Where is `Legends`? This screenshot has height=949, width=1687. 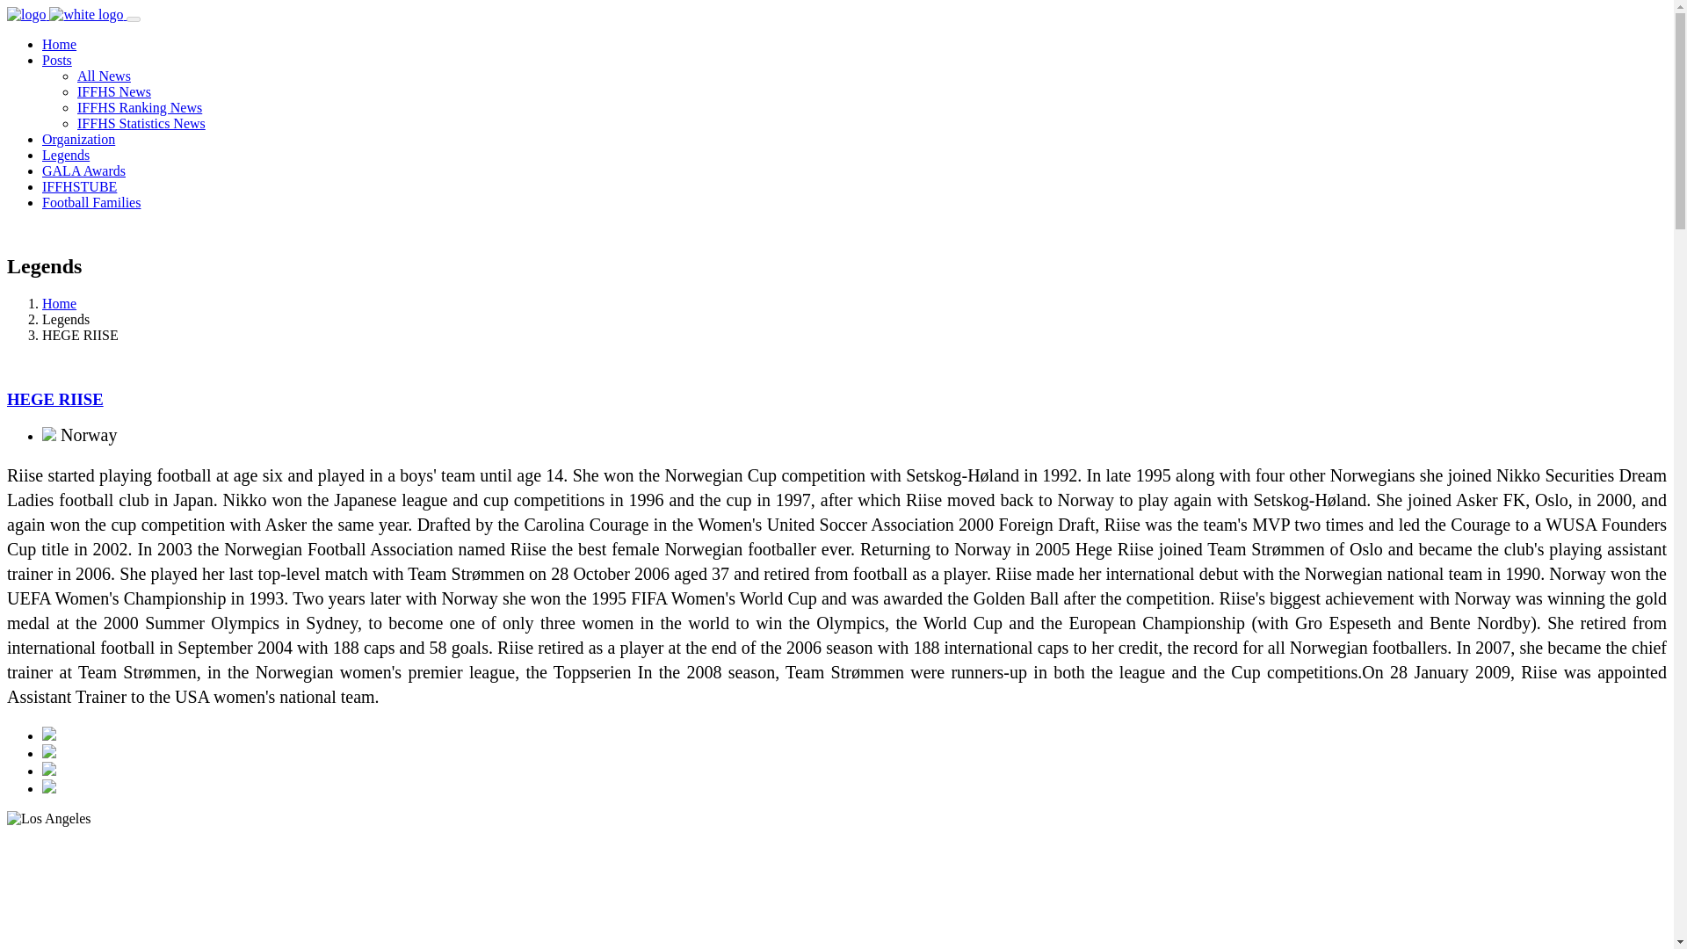
Legends is located at coordinates (65, 155).